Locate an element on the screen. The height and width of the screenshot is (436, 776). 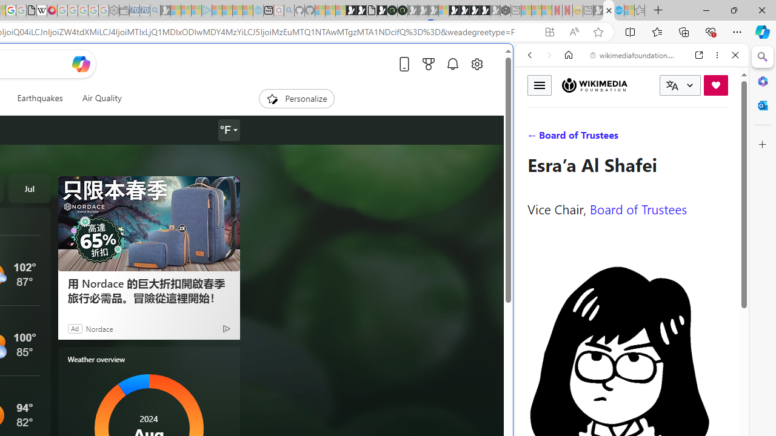
Open link in new tab is located at coordinates (699, 55).